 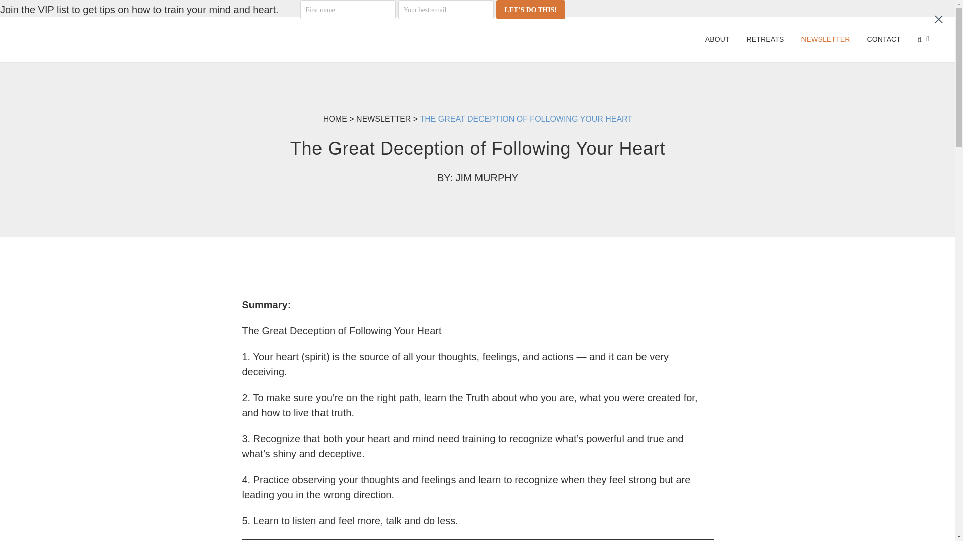 What do you see at coordinates (825, 39) in the screenshot?
I see `NEWSLETTER` at bounding box center [825, 39].